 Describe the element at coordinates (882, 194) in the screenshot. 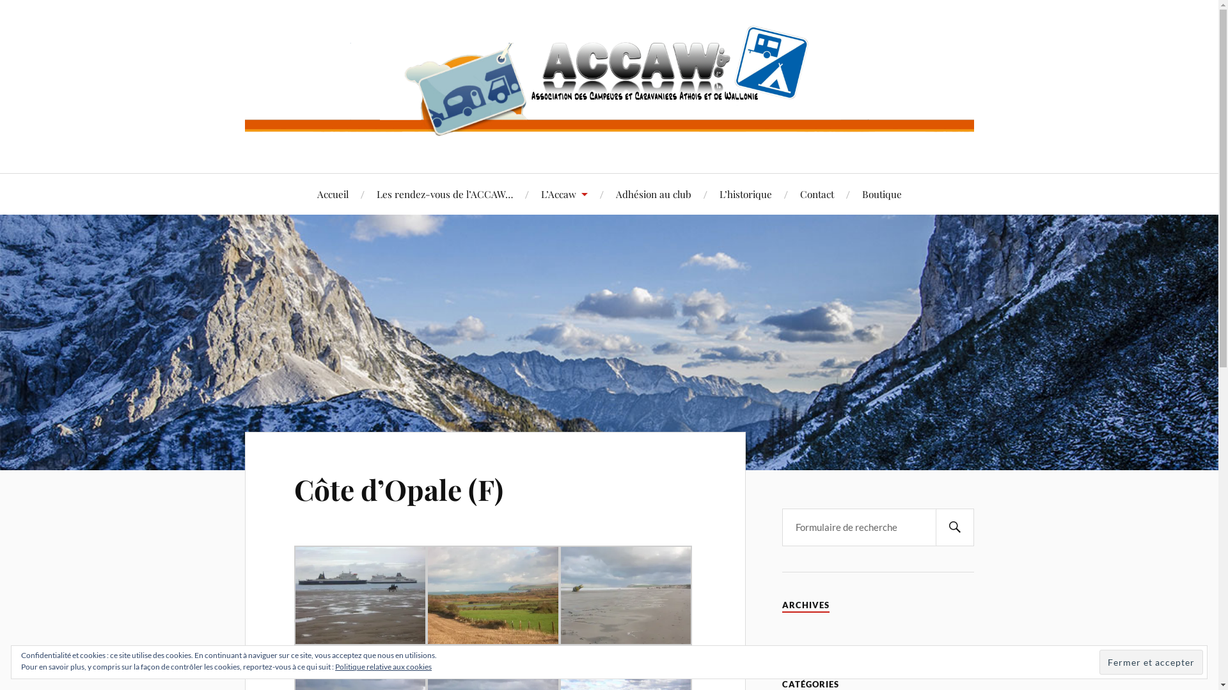

I see `Boutique` at that location.